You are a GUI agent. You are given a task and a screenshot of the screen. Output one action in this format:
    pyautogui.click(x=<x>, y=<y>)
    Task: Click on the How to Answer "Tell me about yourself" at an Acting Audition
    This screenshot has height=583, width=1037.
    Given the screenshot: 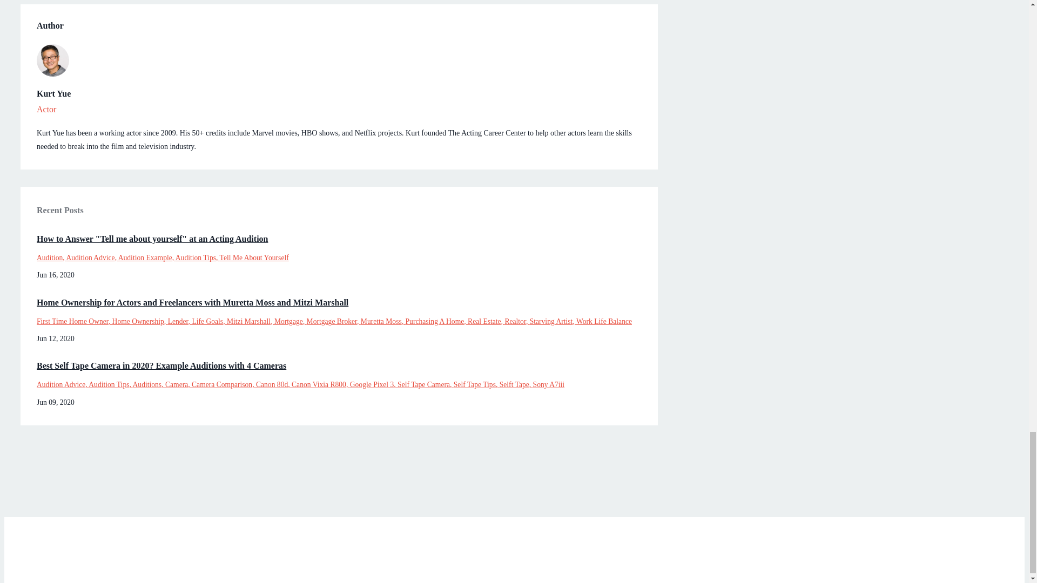 What is the action you would take?
    pyautogui.click(x=339, y=239)
    